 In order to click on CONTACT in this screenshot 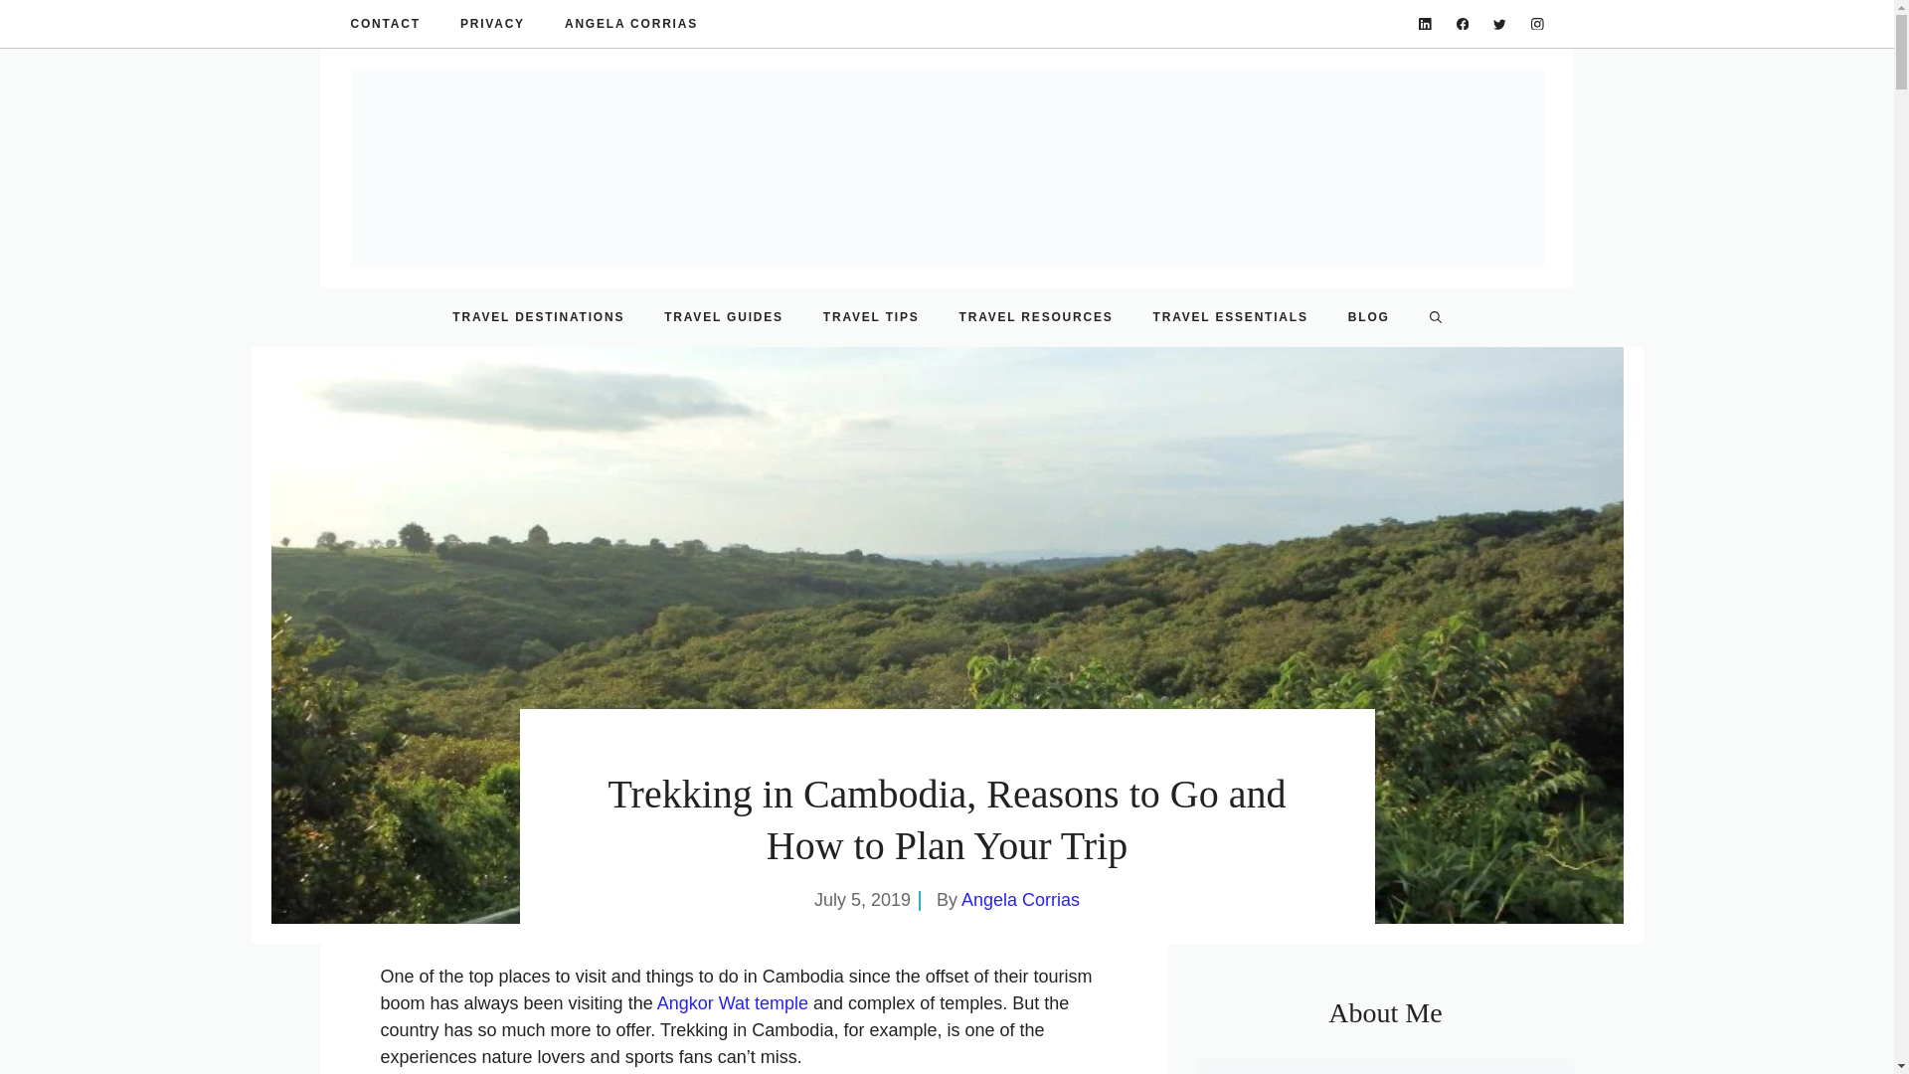, I will do `click(384, 24)`.